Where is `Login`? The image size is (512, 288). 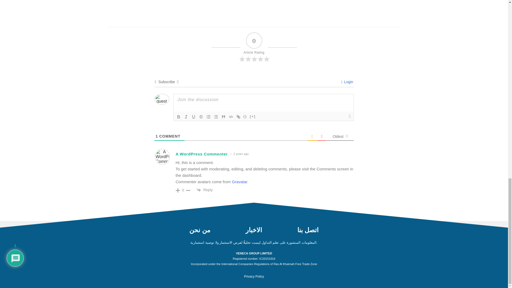 Login is located at coordinates (347, 82).